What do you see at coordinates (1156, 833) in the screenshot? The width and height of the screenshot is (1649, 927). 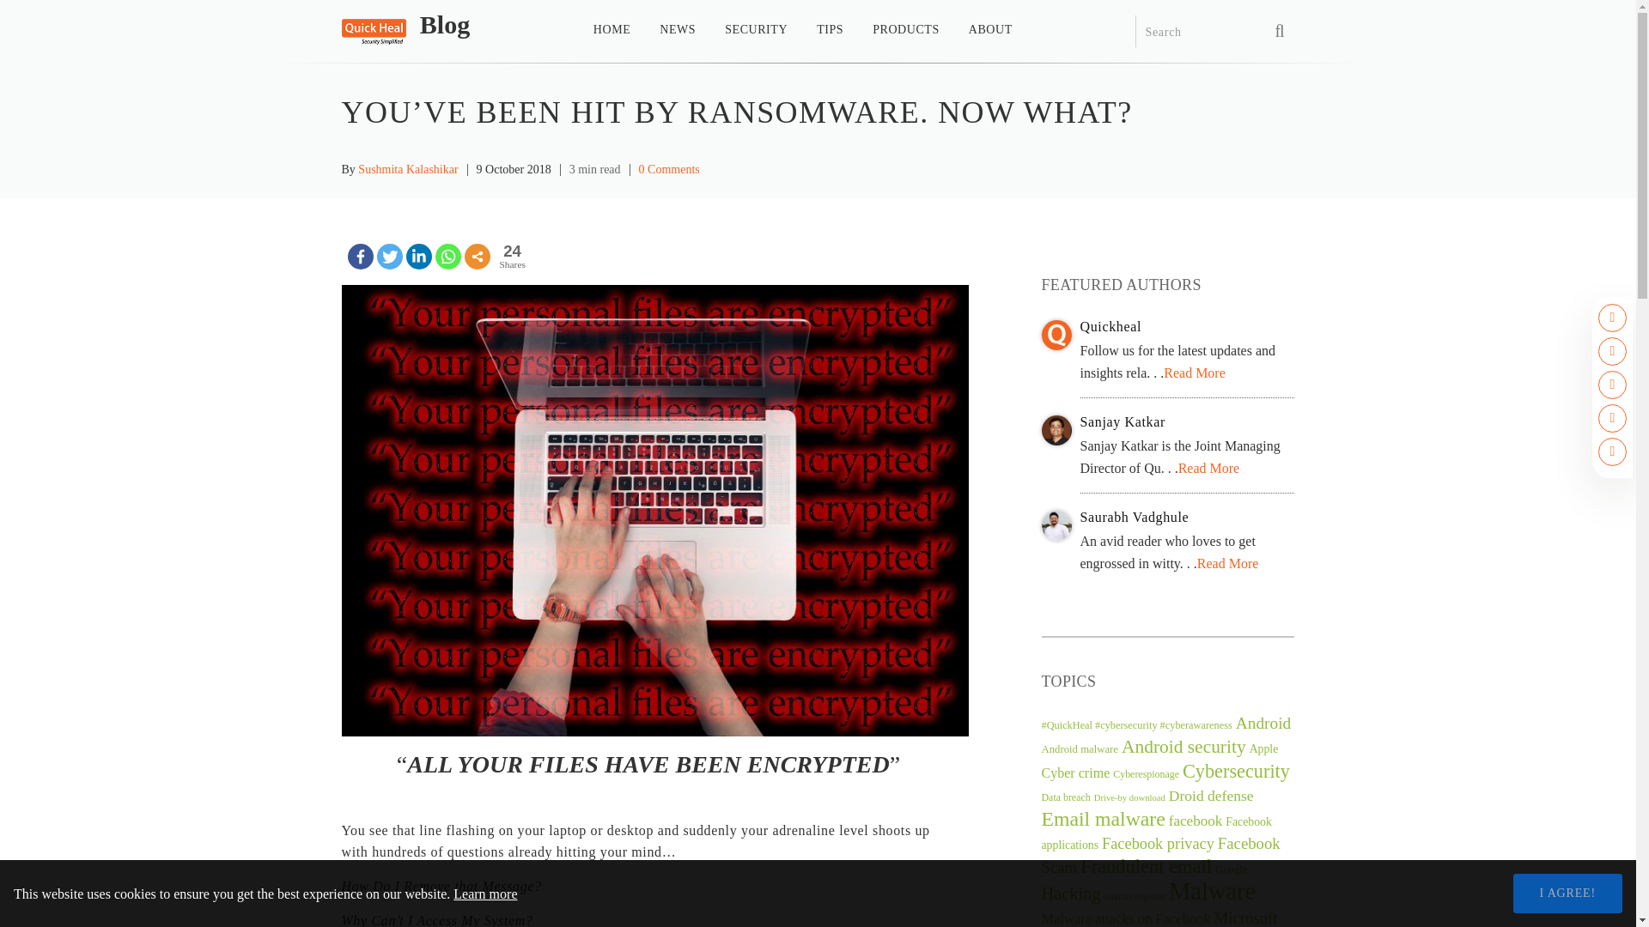 I see `Facebook applications` at bounding box center [1156, 833].